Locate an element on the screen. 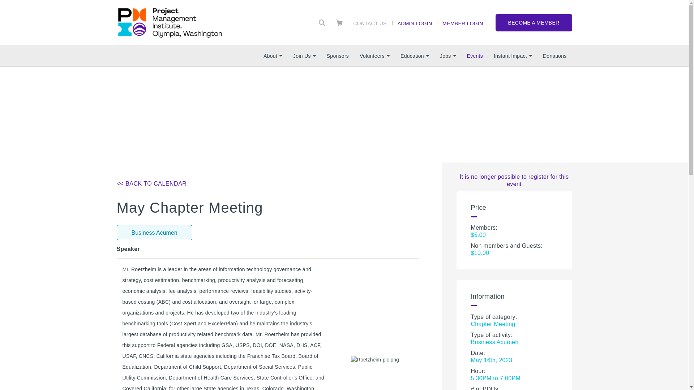 The image size is (694, 390). Sponsors is located at coordinates (338, 56).